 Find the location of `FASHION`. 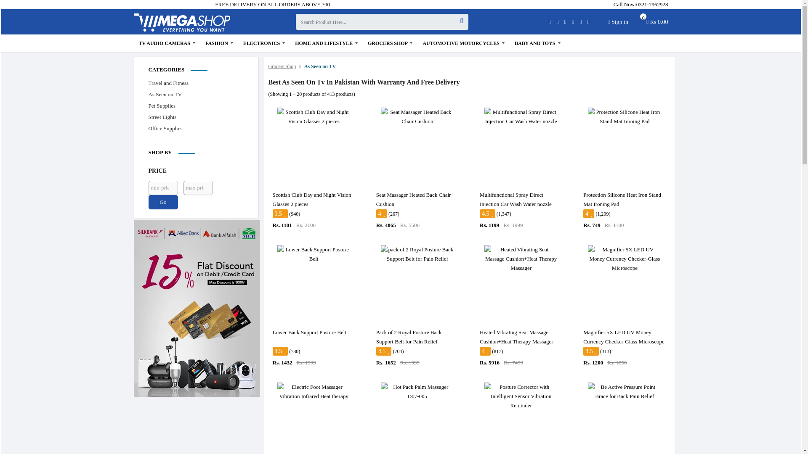

FASHION is located at coordinates (219, 43).